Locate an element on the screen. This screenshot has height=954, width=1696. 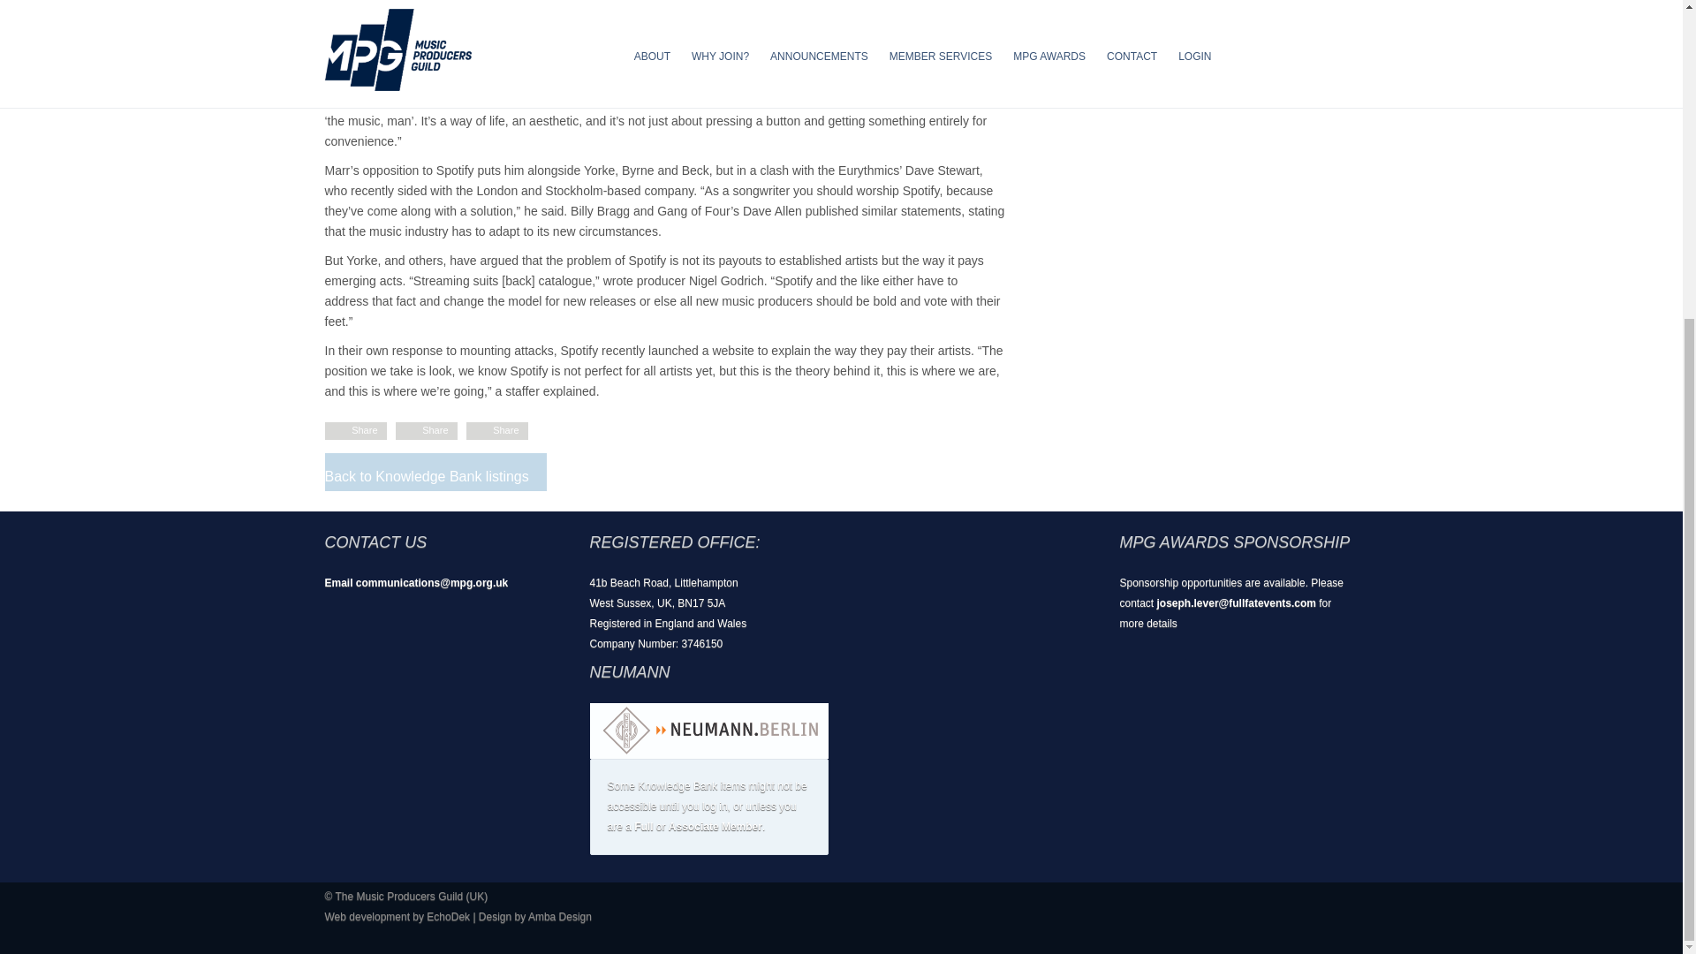
Marr told NME is located at coordinates (728, 11).